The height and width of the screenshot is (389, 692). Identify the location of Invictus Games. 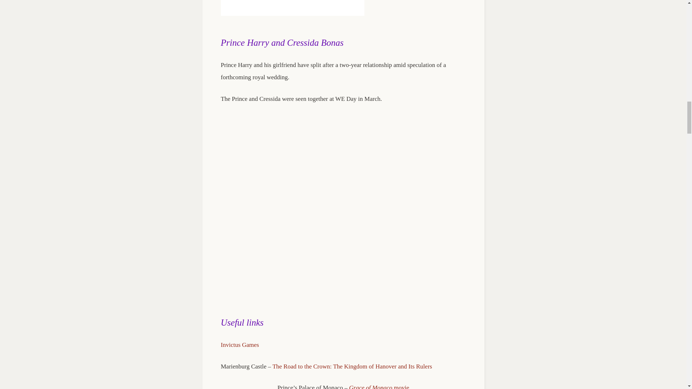
(240, 345).